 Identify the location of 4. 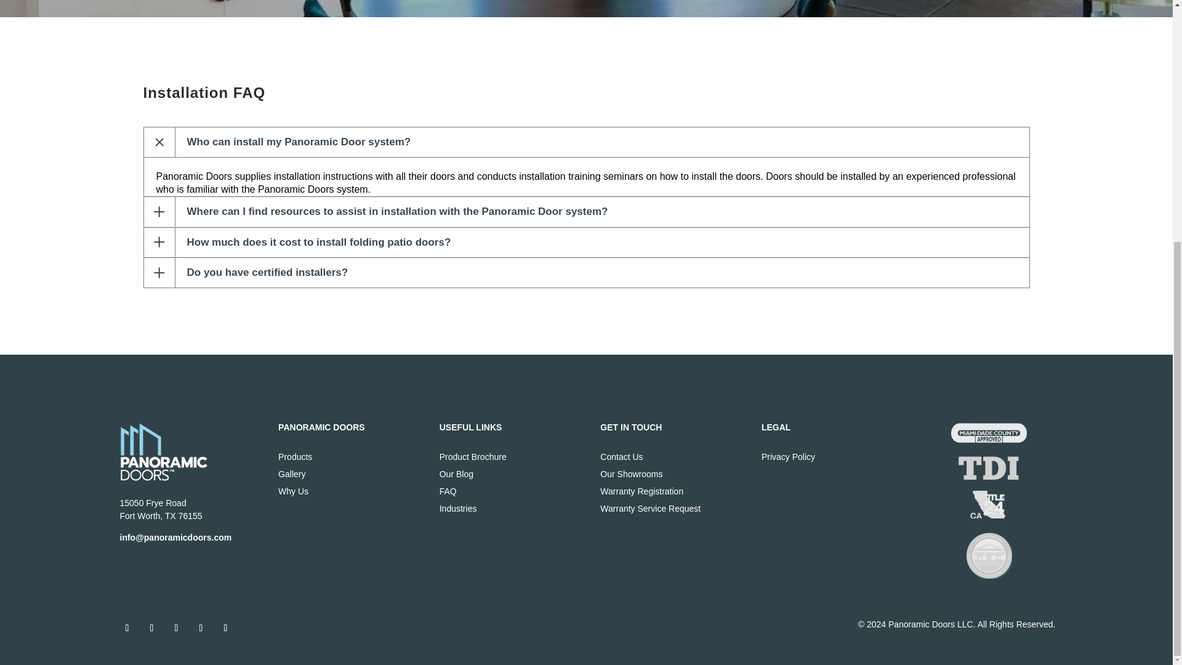
(989, 467).